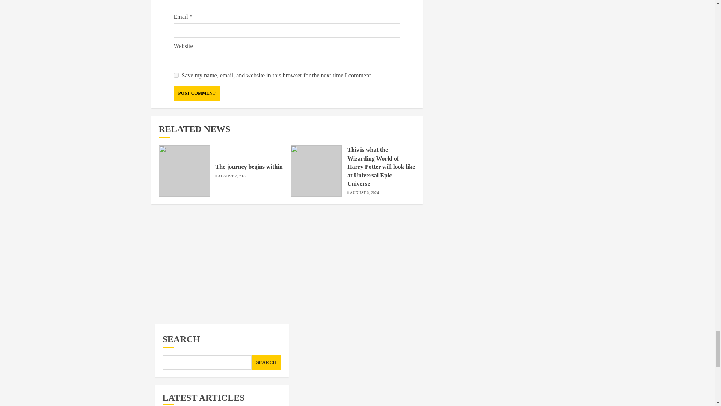 This screenshot has height=406, width=721. What do you see at coordinates (249, 167) in the screenshot?
I see `The journey begins within` at bounding box center [249, 167].